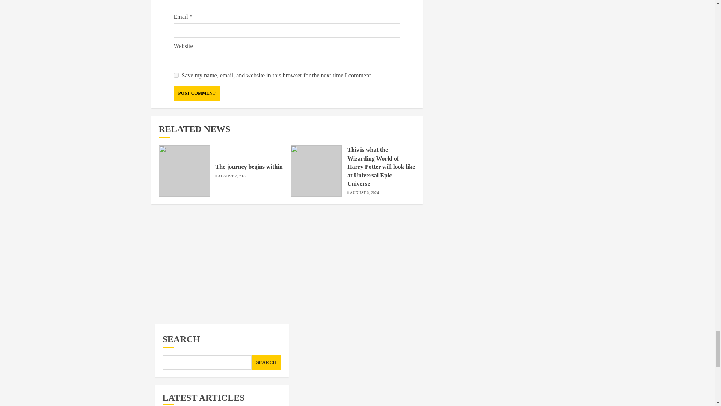 This screenshot has height=406, width=721. What do you see at coordinates (249, 167) in the screenshot?
I see `The journey begins within` at bounding box center [249, 167].